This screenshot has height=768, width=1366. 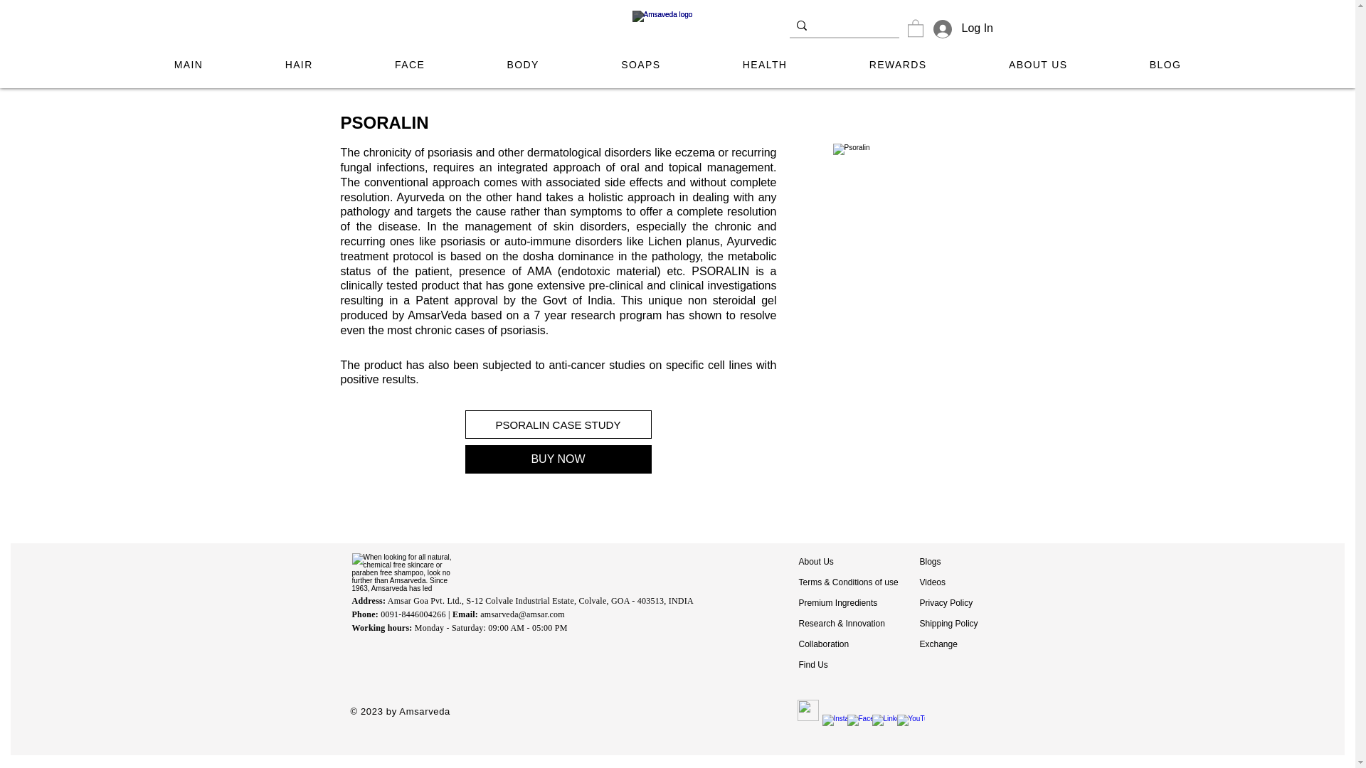 I want to click on FACE, so click(x=410, y=65).